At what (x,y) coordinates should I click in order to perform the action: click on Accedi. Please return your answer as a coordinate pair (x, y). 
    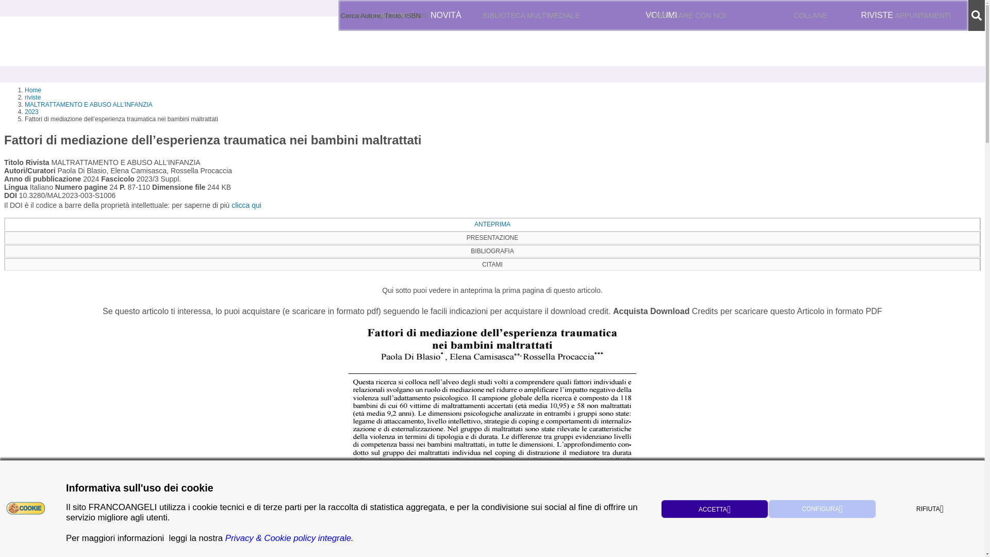
    Looking at the image, I should click on (836, 15).